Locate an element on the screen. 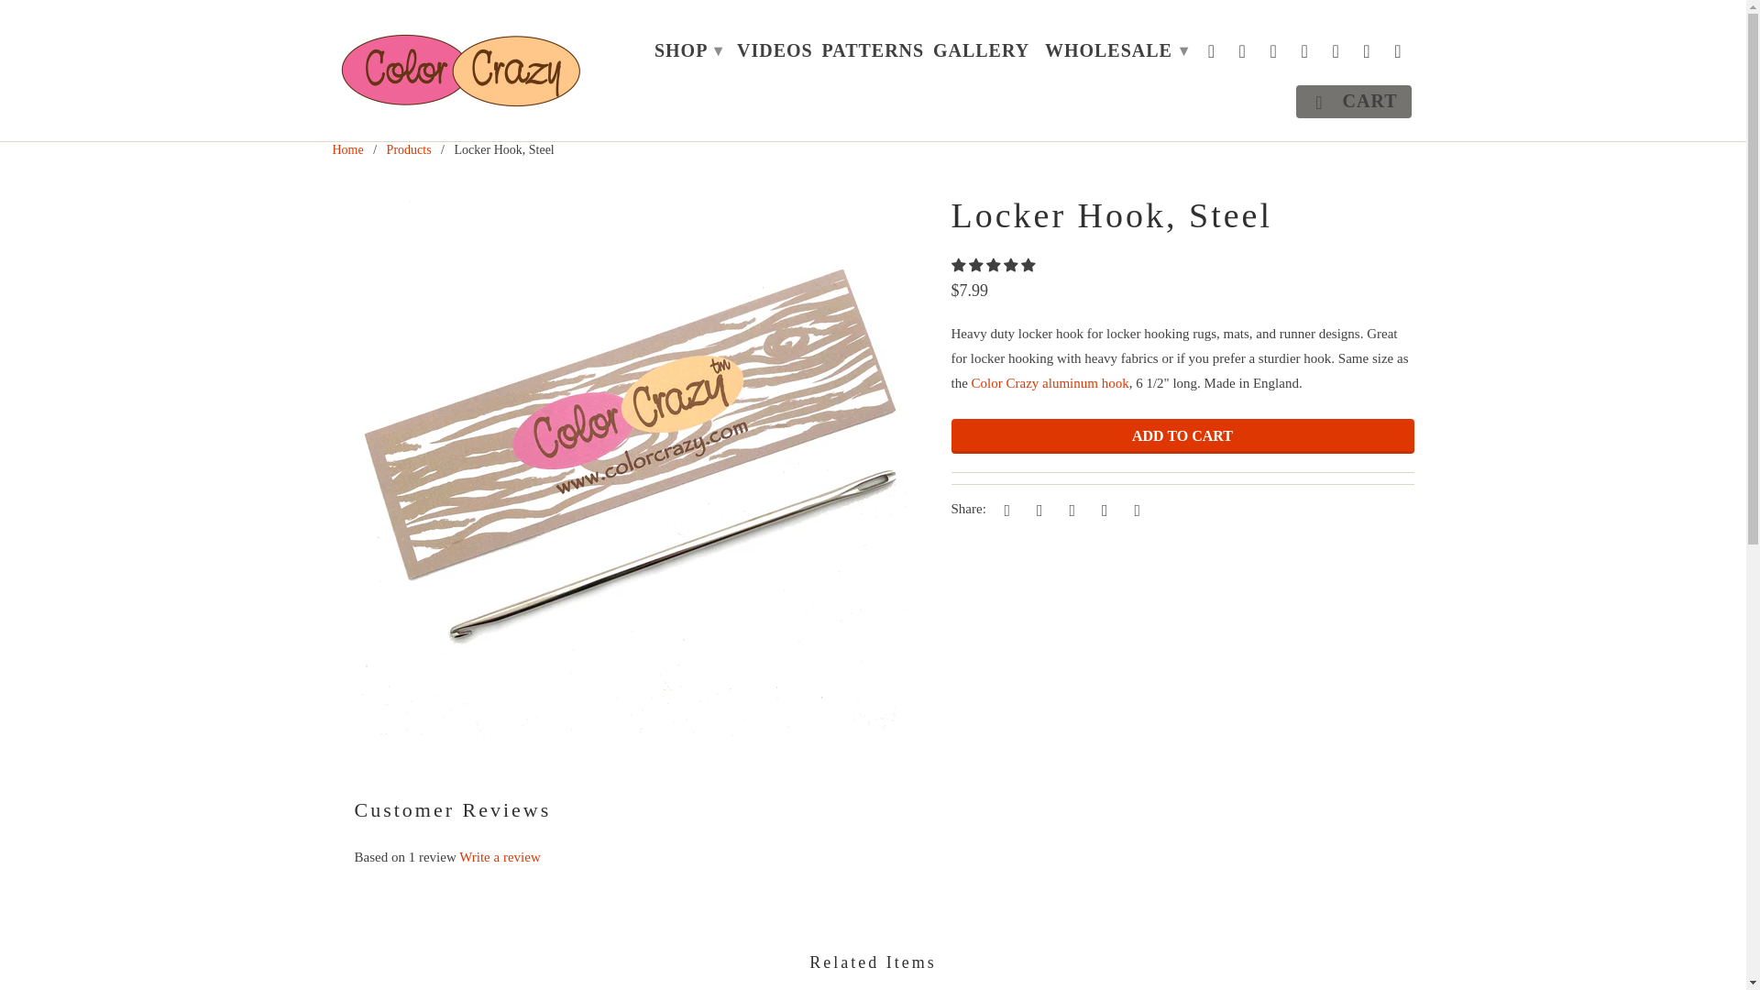  Share this on Twitter is located at coordinates (1004, 510).